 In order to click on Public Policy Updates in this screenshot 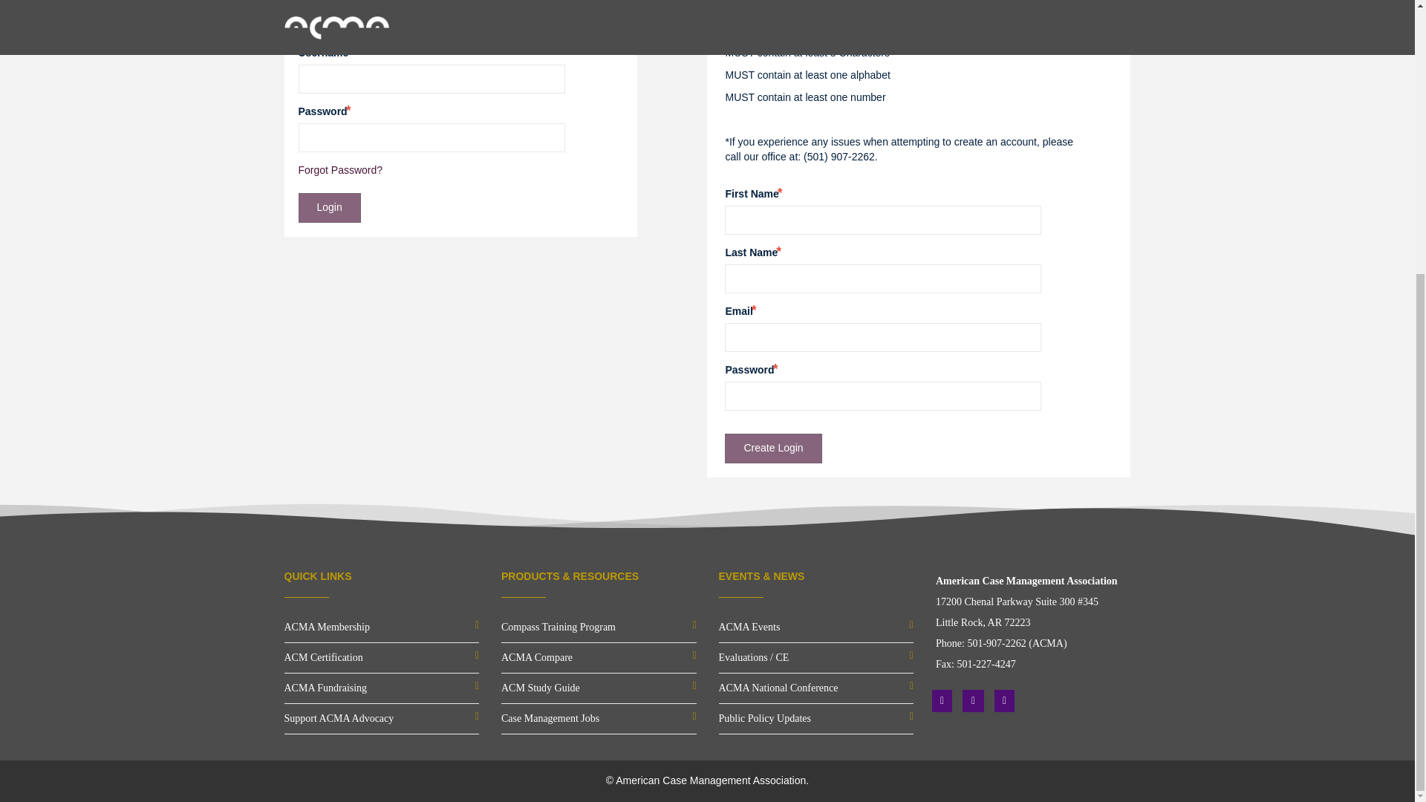, I will do `click(765, 719)`.